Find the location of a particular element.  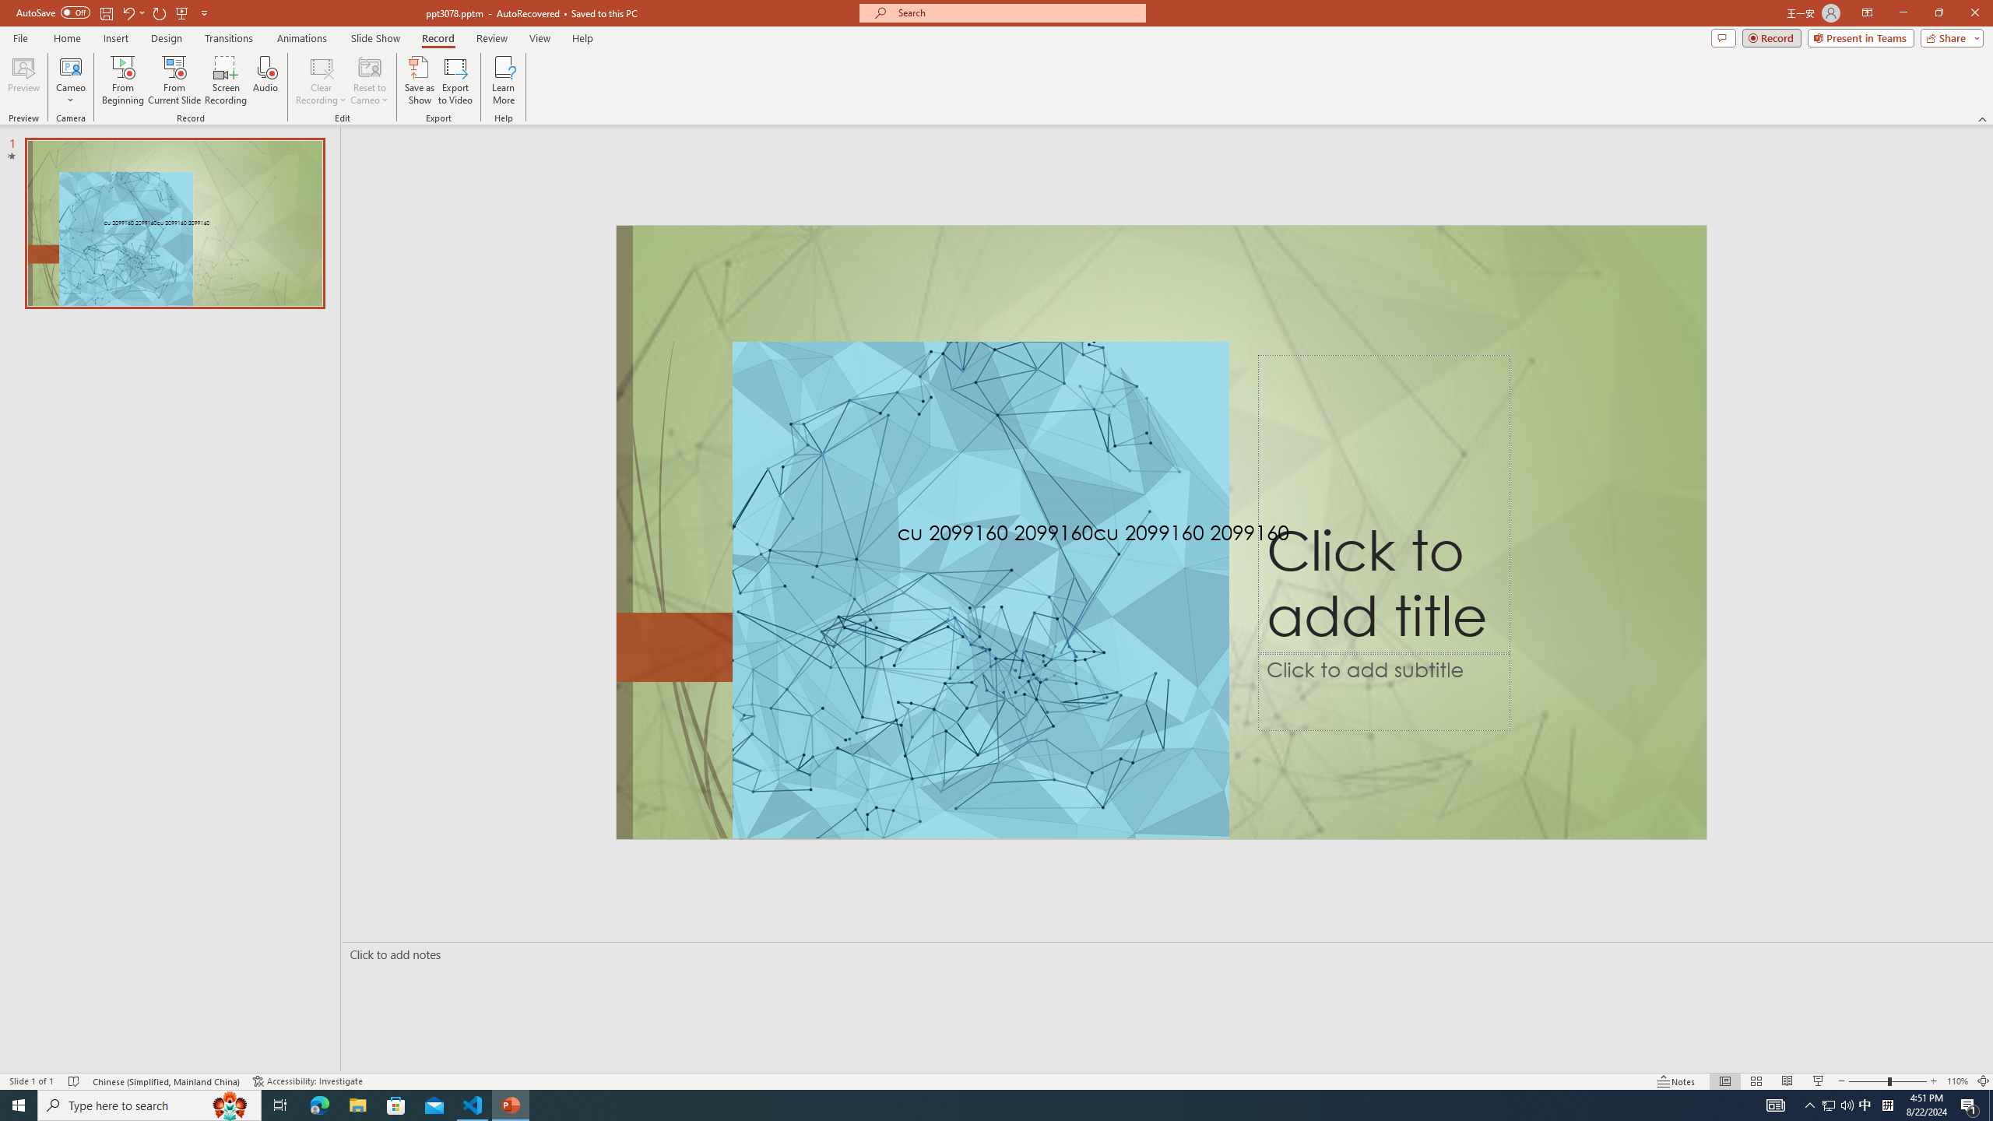

Accessibility Checker Accessibility: Investigate is located at coordinates (308, 1081).